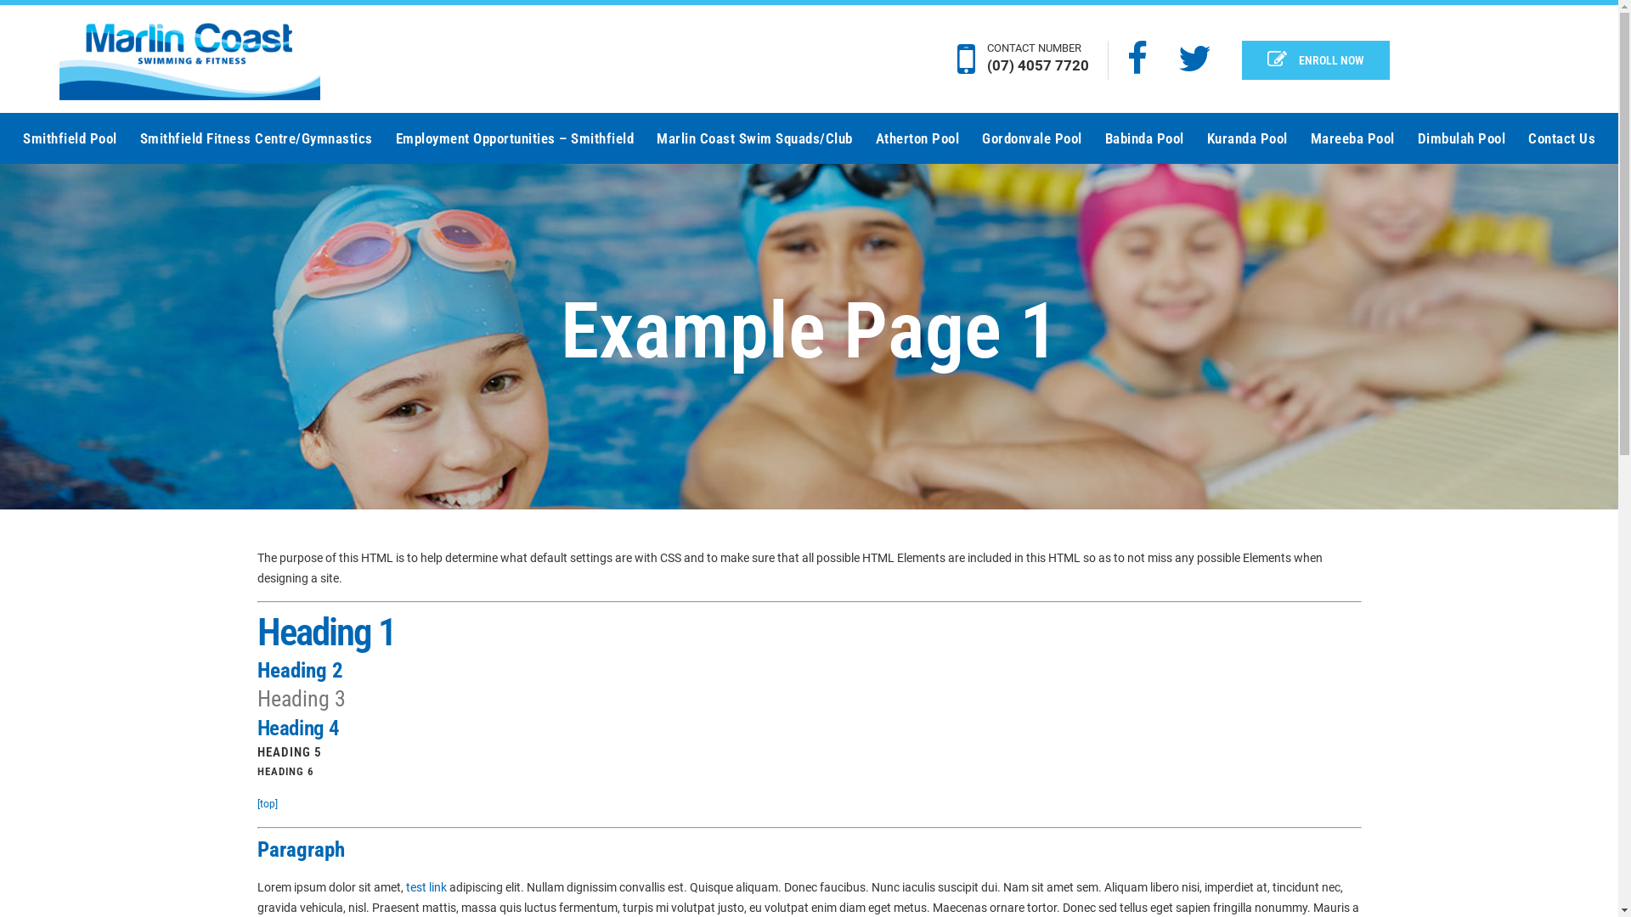 The height and width of the screenshot is (917, 1631). I want to click on Contact Us, so click(1561, 138).